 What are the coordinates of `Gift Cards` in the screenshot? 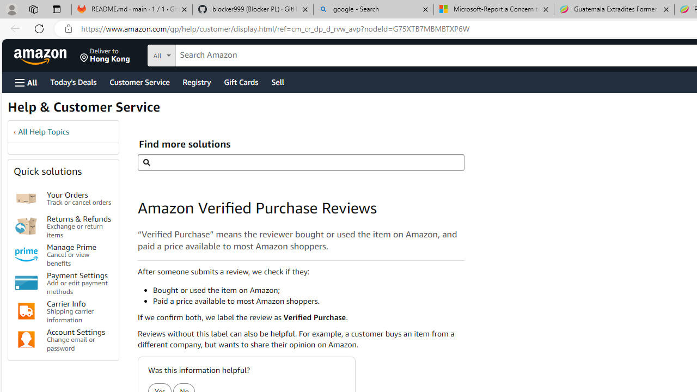 It's located at (241, 82).